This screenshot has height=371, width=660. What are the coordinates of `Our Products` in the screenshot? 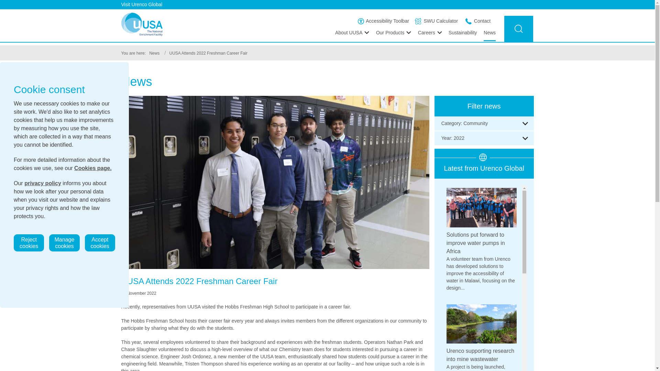 It's located at (394, 32).